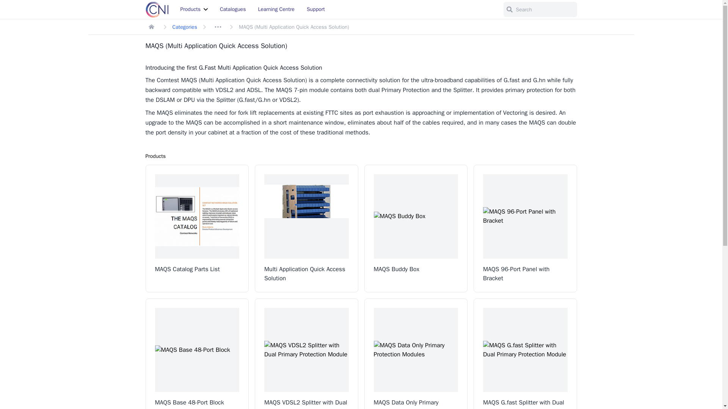 This screenshot has height=409, width=728. Describe the element at coordinates (276, 9) in the screenshot. I see `Learning Centre` at that location.